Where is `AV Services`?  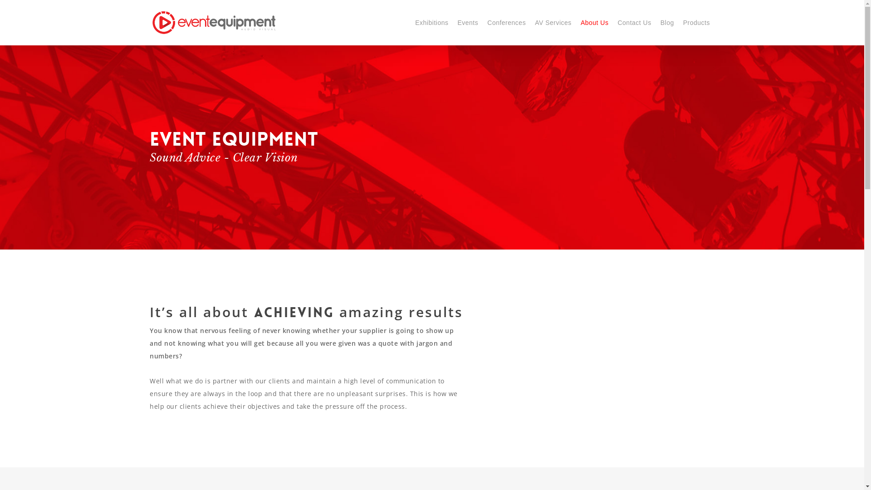 AV Services is located at coordinates (553, 23).